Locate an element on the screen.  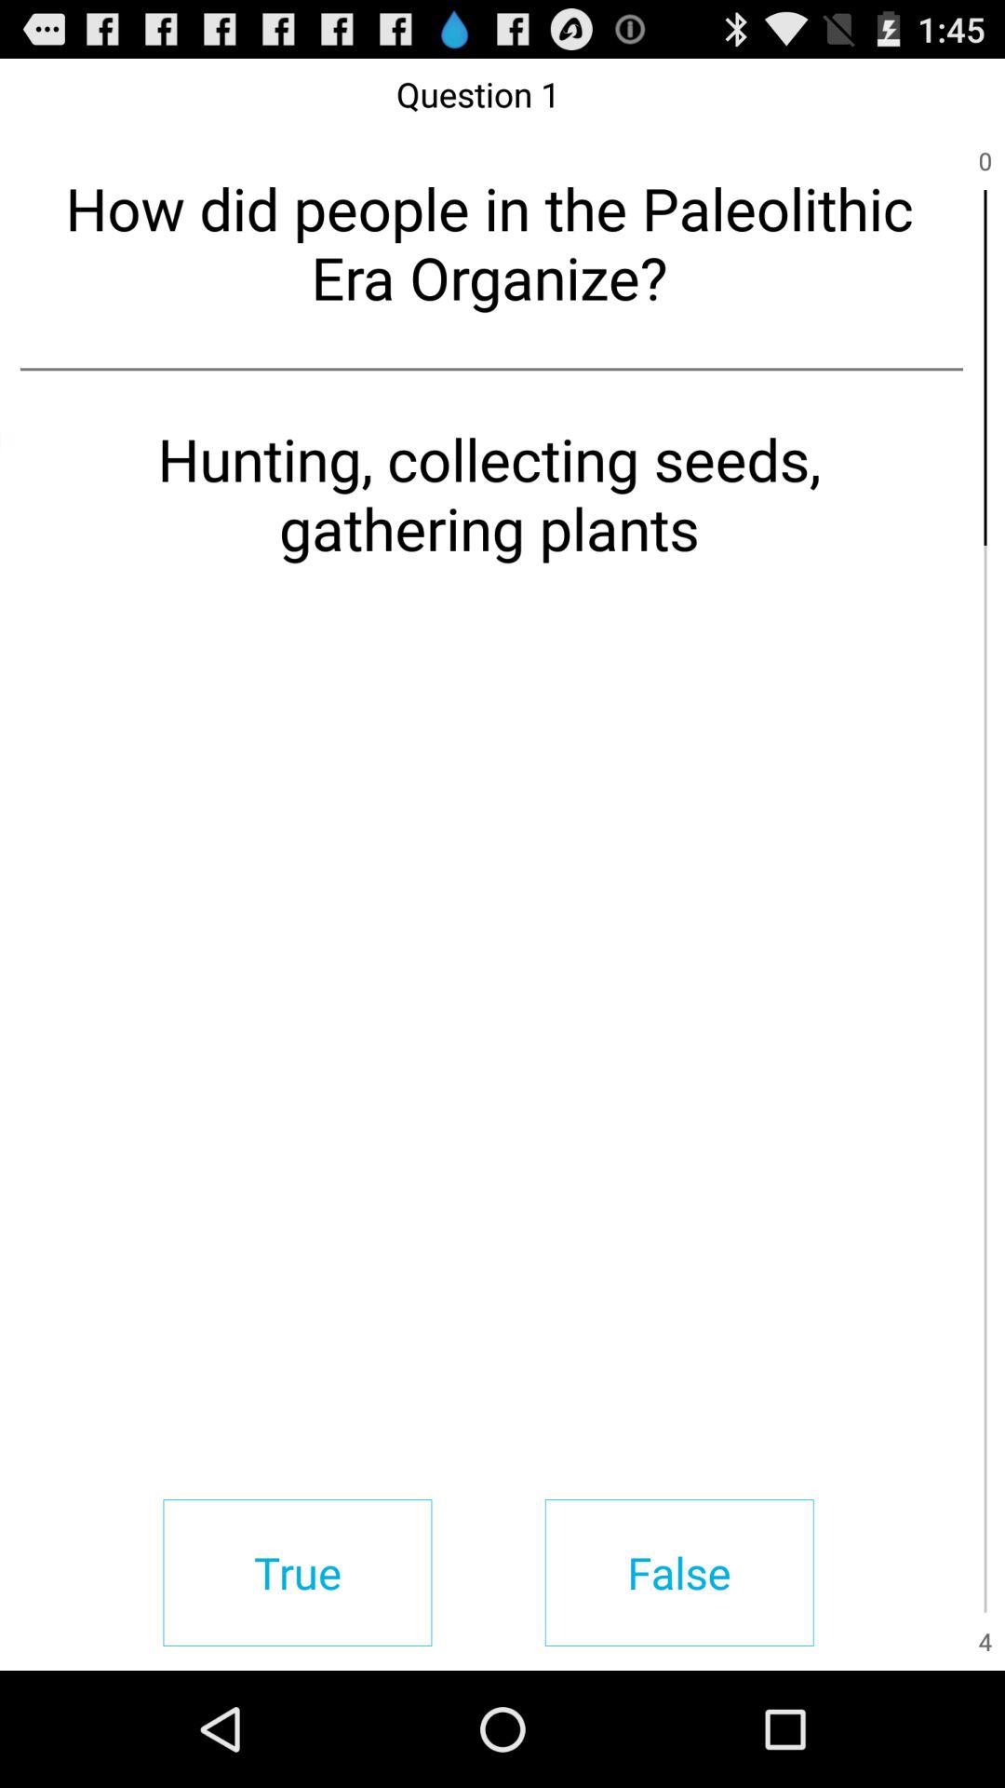
open the icon to the right of the how did people is located at coordinates (985, 367).